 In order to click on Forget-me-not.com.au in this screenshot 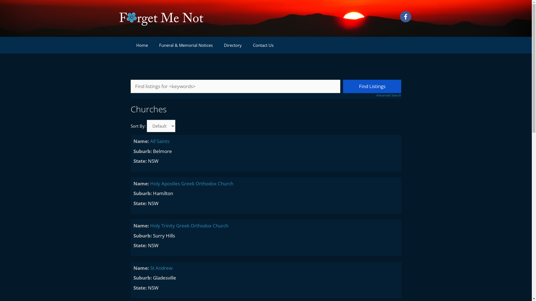, I will do `click(161, 18)`.